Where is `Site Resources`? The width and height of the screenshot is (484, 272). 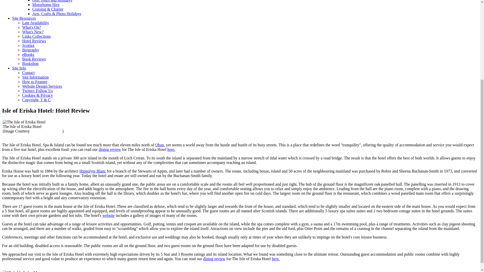
Site Resources is located at coordinates (24, 18).